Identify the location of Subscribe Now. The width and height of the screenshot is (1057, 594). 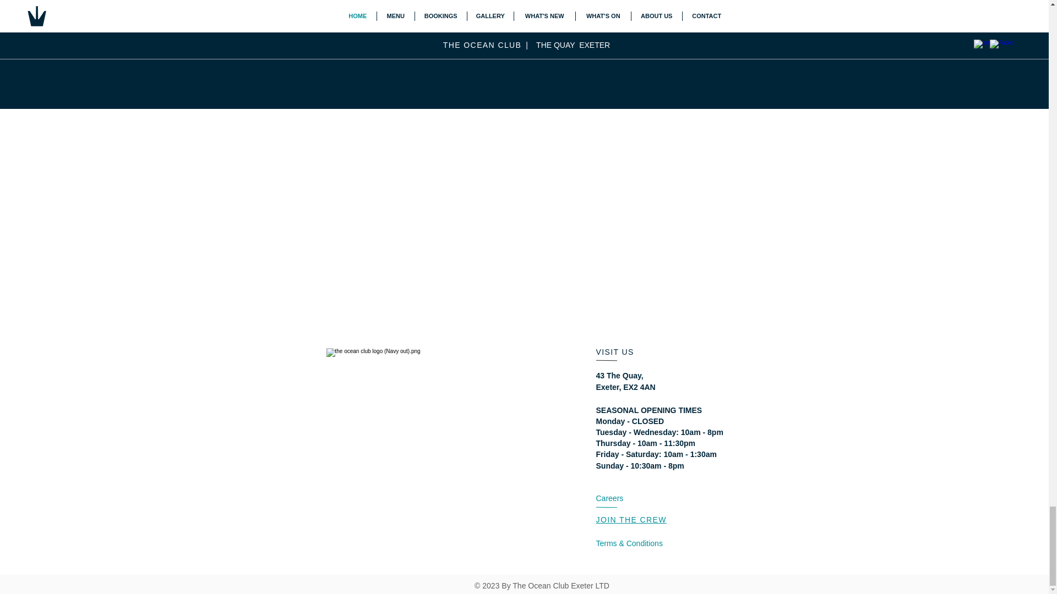
(620, 16).